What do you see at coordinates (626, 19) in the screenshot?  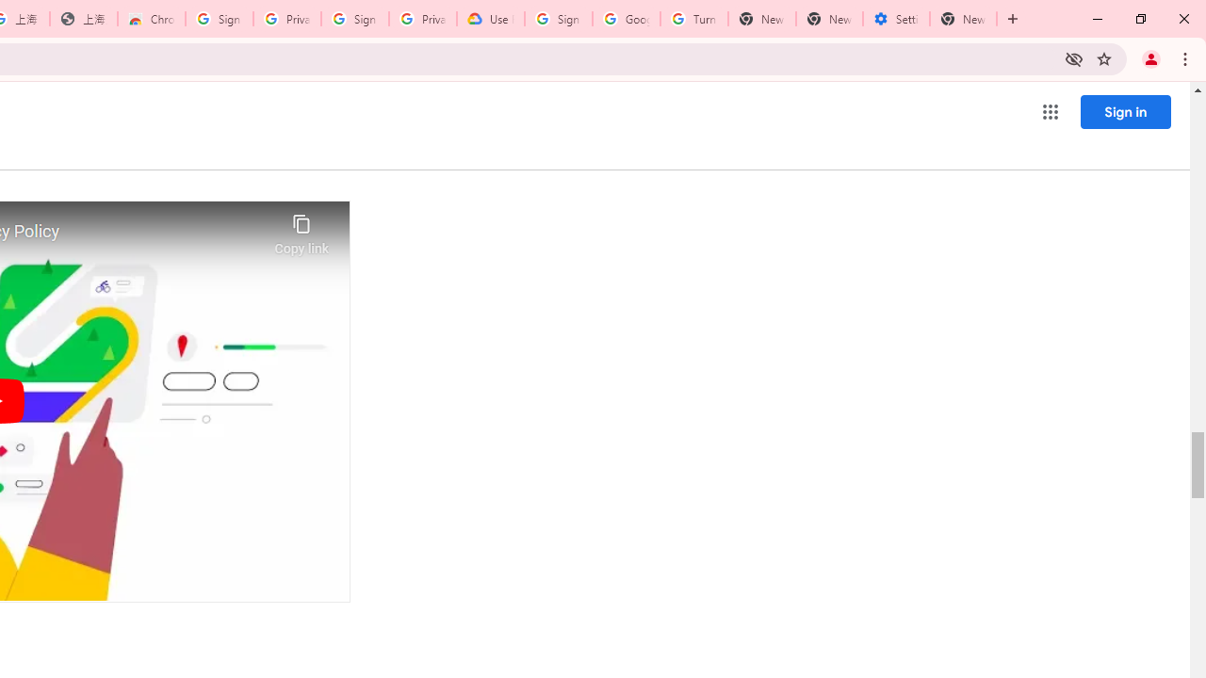 I see `Google Account Help` at bounding box center [626, 19].